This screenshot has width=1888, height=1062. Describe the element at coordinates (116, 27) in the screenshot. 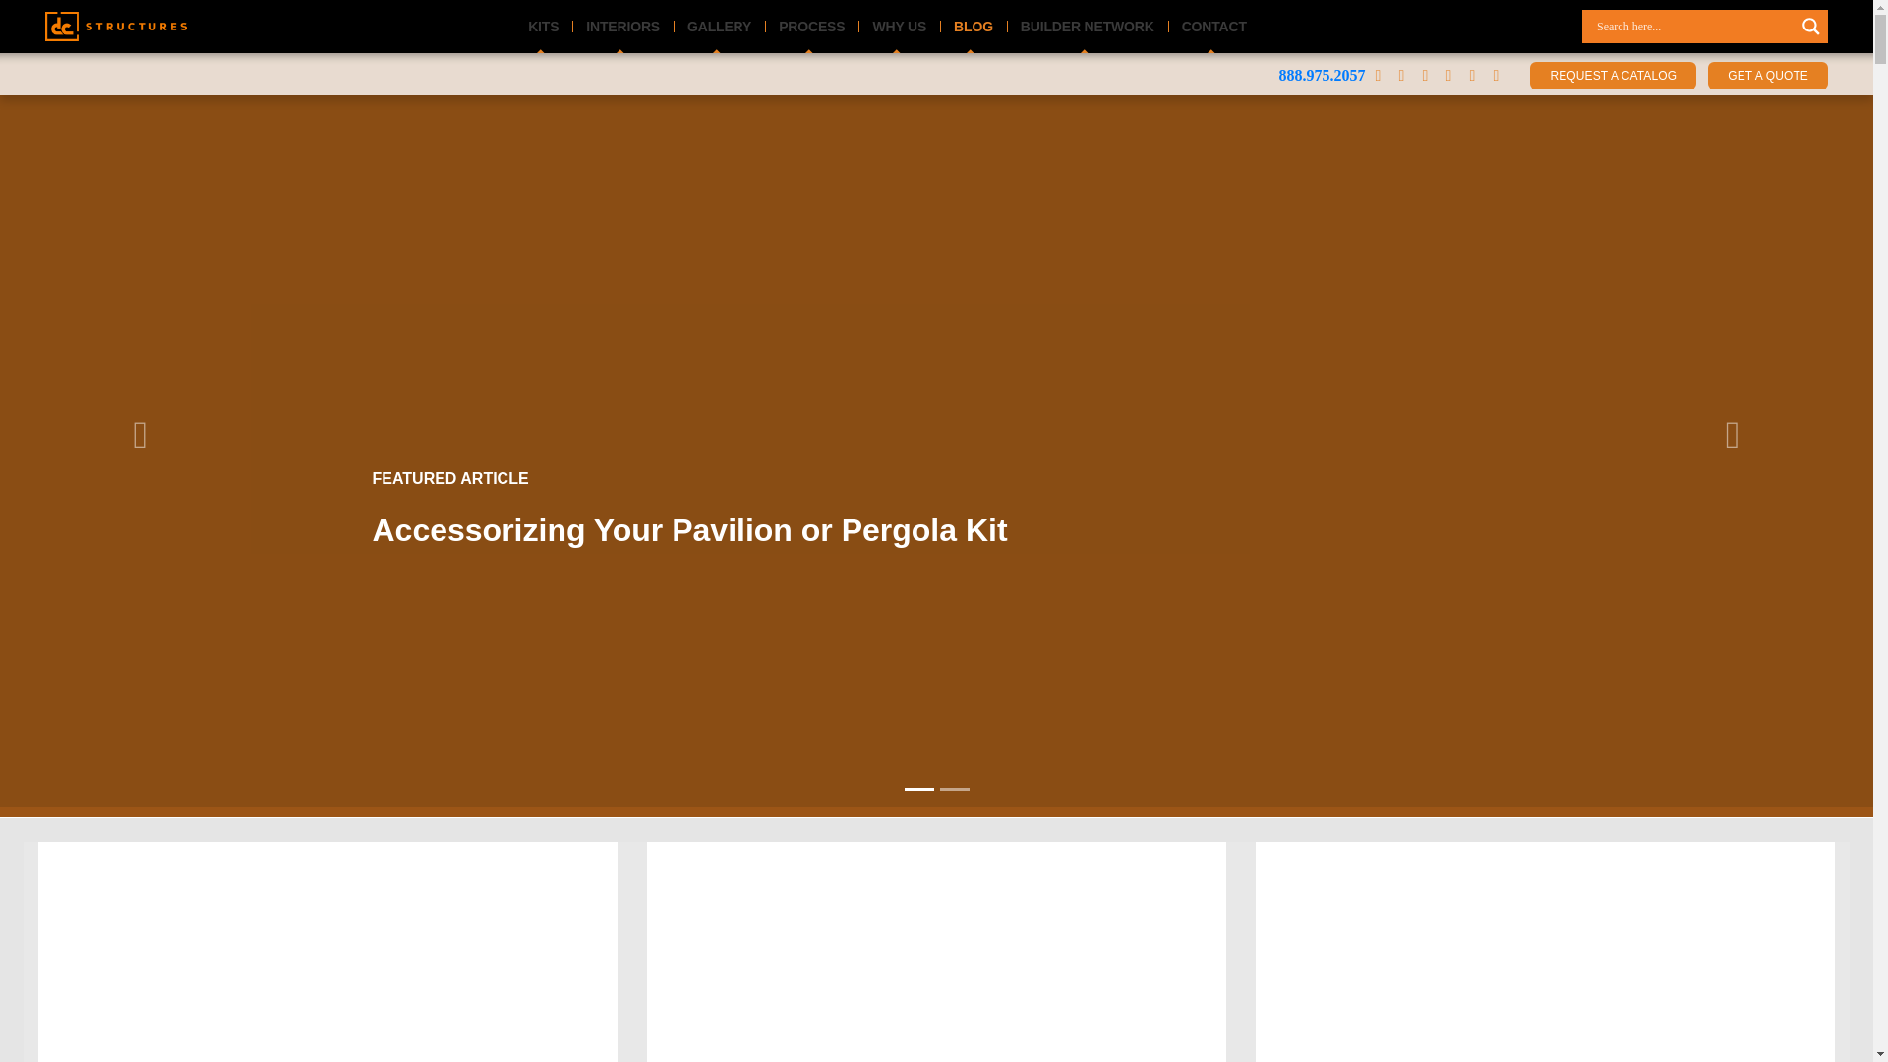

I see `DC Structures` at that location.